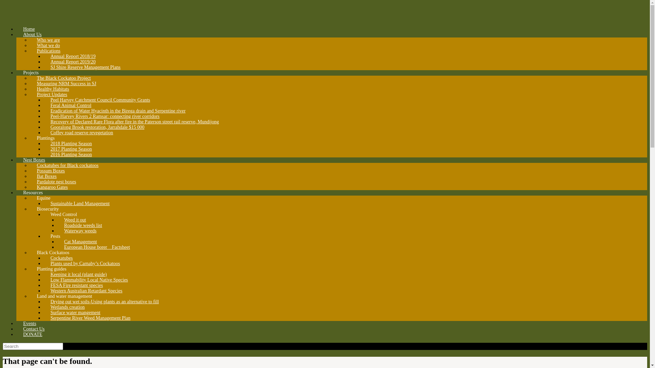 The width and height of the screenshot is (655, 368). I want to click on Possum Boxes, so click(51, 171).